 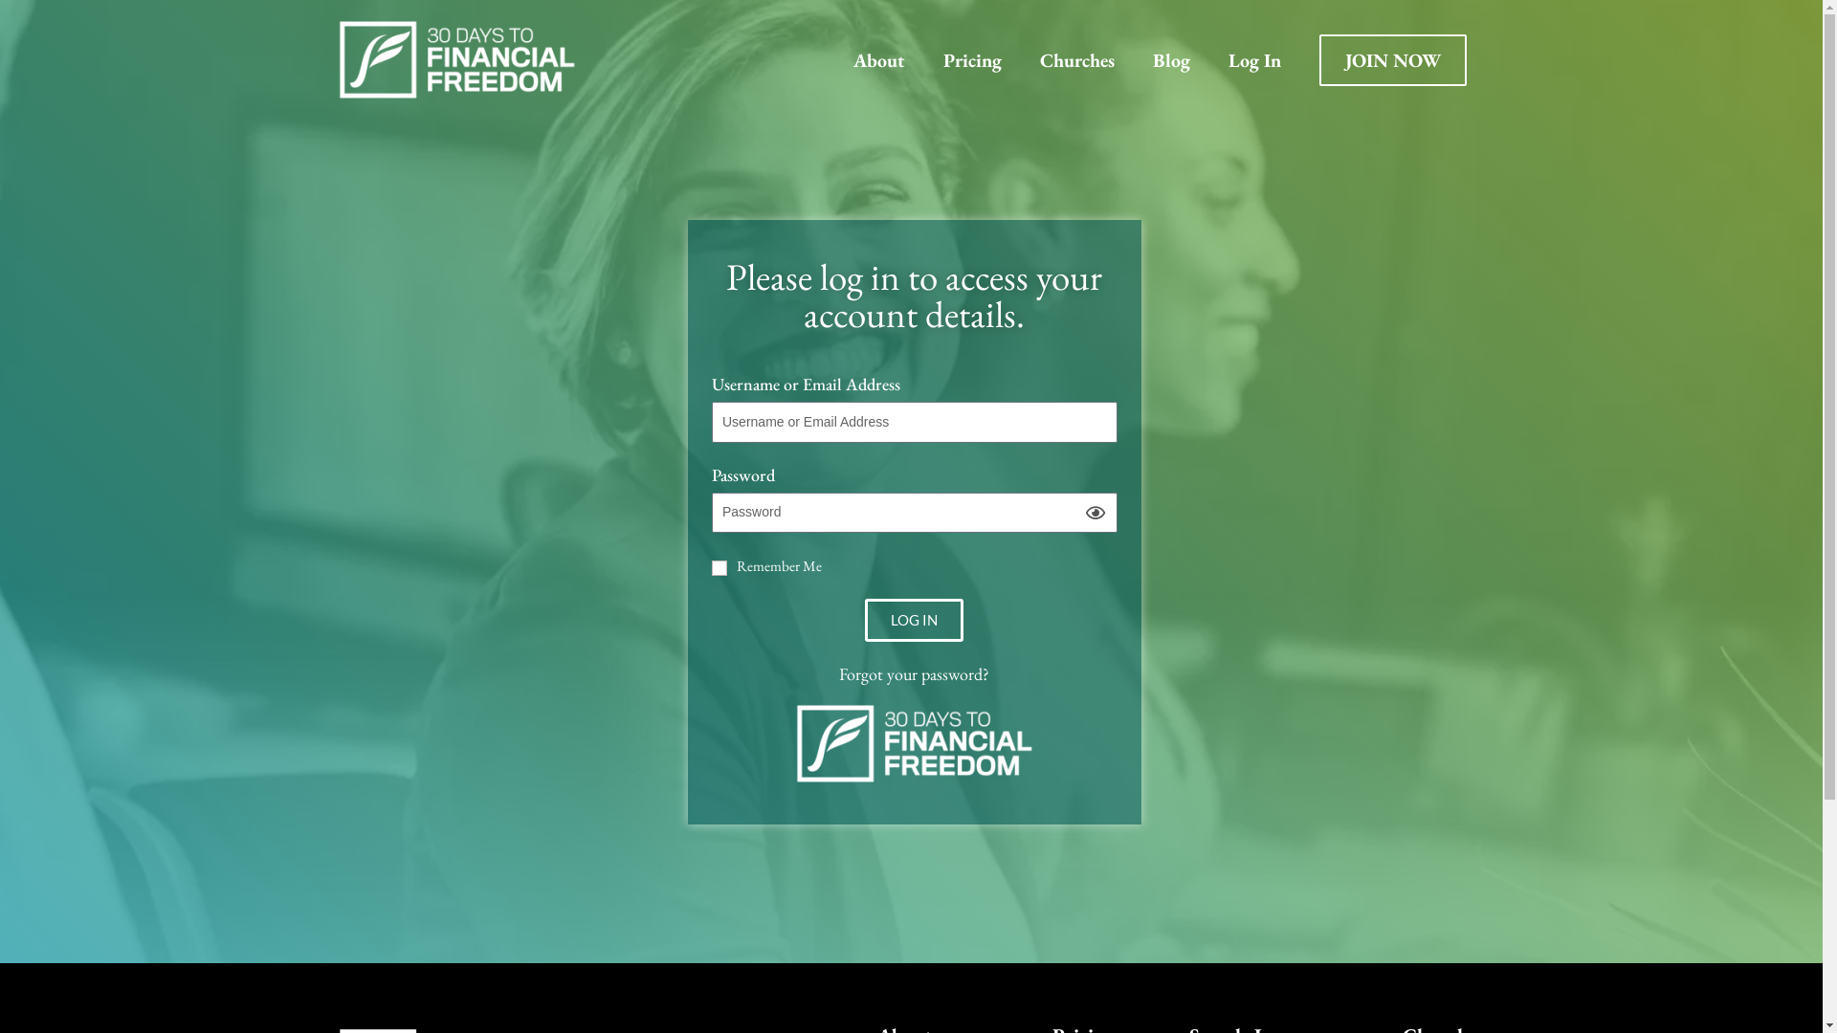 What do you see at coordinates (1392, 60) in the screenshot?
I see `JOIN NOW` at bounding box center [1392, 60].